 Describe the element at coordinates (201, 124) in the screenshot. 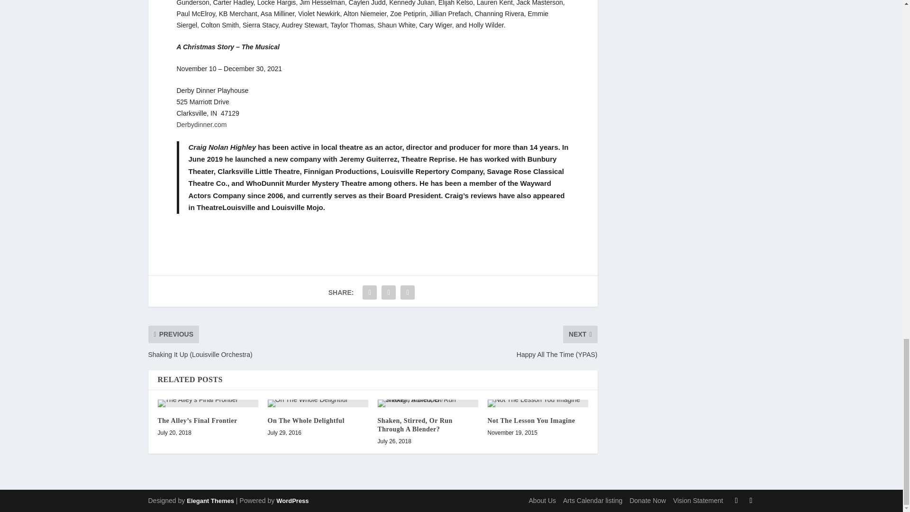

I see `Derbydinner.com` at that location.